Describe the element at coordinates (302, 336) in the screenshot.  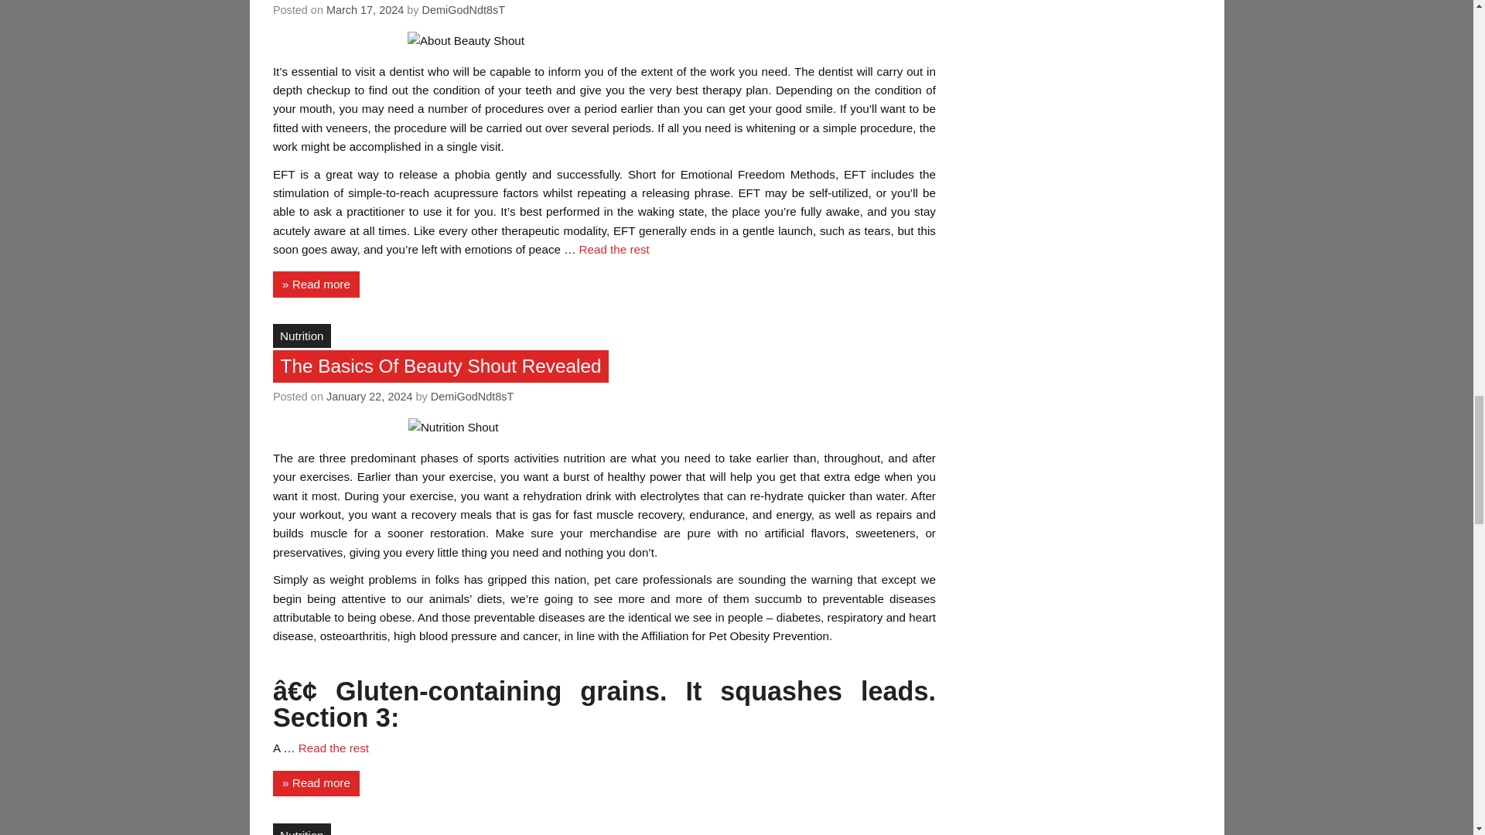
I see `Nutrition` at that location.